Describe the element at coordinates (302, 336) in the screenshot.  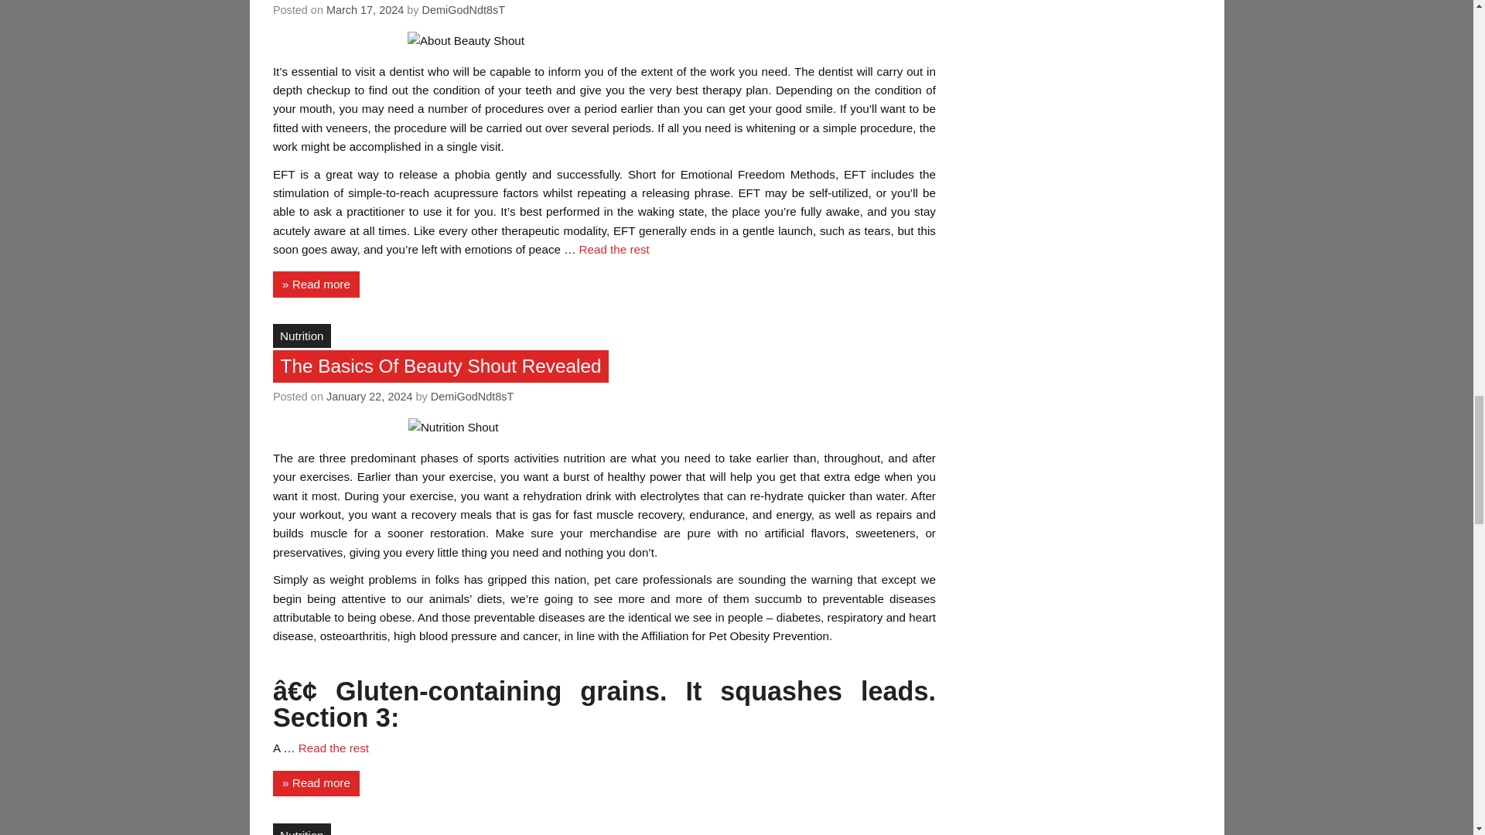
I see `Nutrition` at that location.